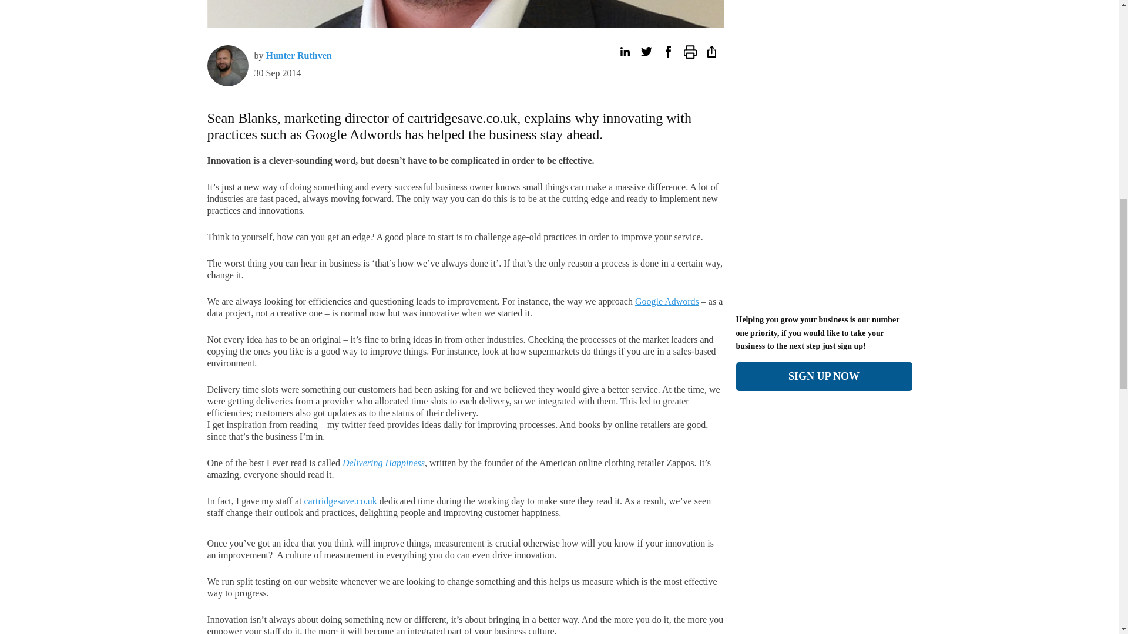 The width and height of the screenshot is (1128, 634). Describe the element at coordinates (152, 4) in the screenshot. I see `3rd party ad content` at that location.